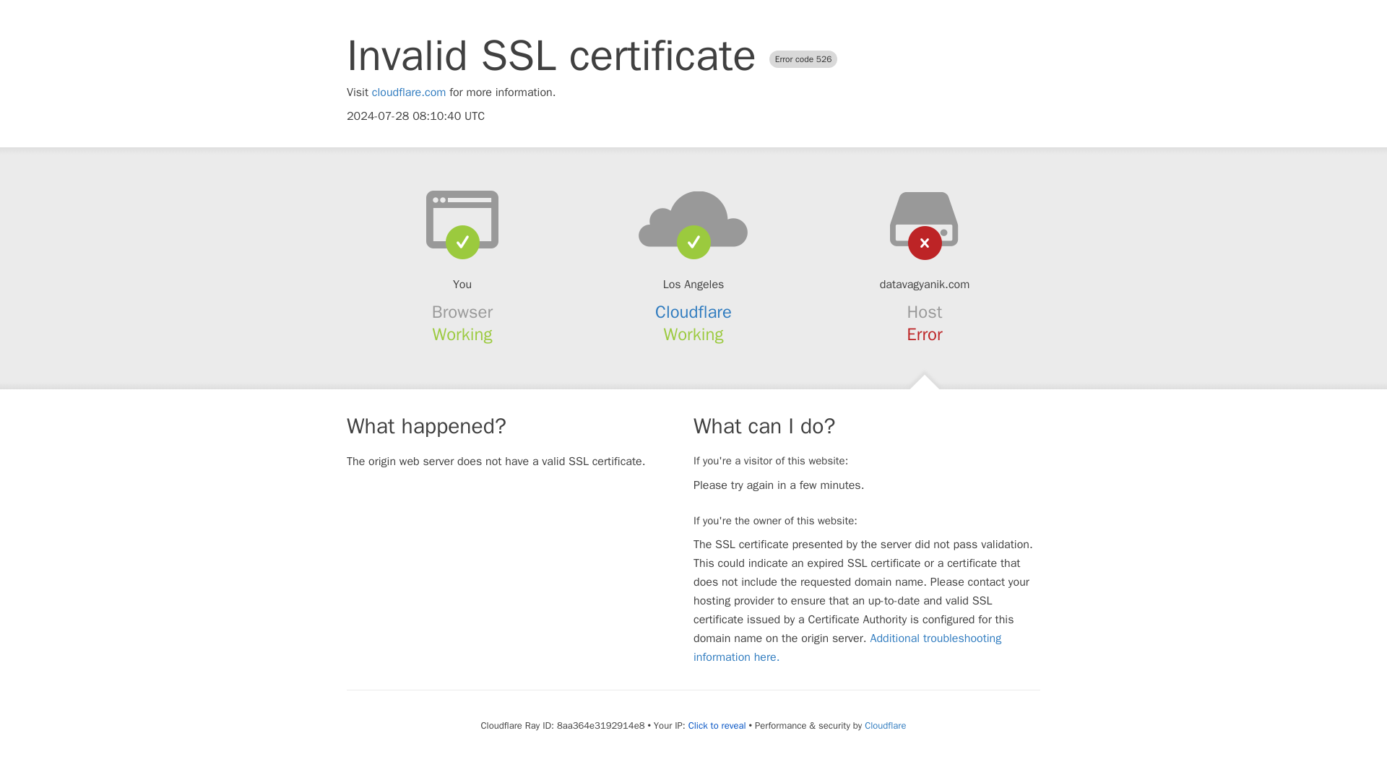 The image size is (1387, 780). I want to click on Cloudflare, so click(693, 312).